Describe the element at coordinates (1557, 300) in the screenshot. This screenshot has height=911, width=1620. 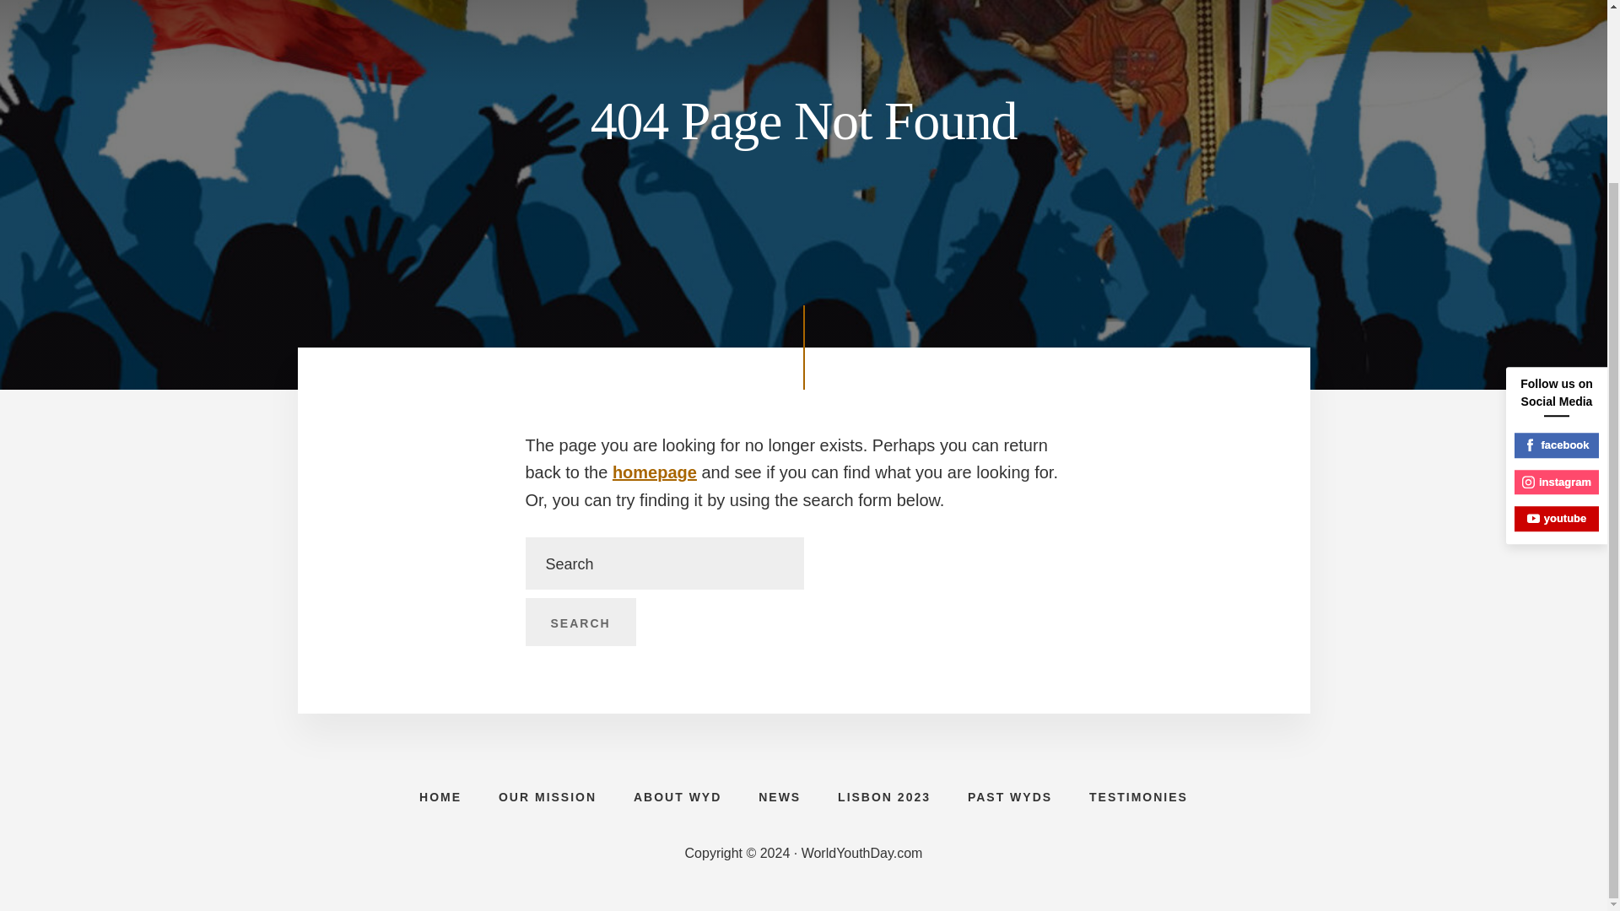
I see `youtube` at that location.